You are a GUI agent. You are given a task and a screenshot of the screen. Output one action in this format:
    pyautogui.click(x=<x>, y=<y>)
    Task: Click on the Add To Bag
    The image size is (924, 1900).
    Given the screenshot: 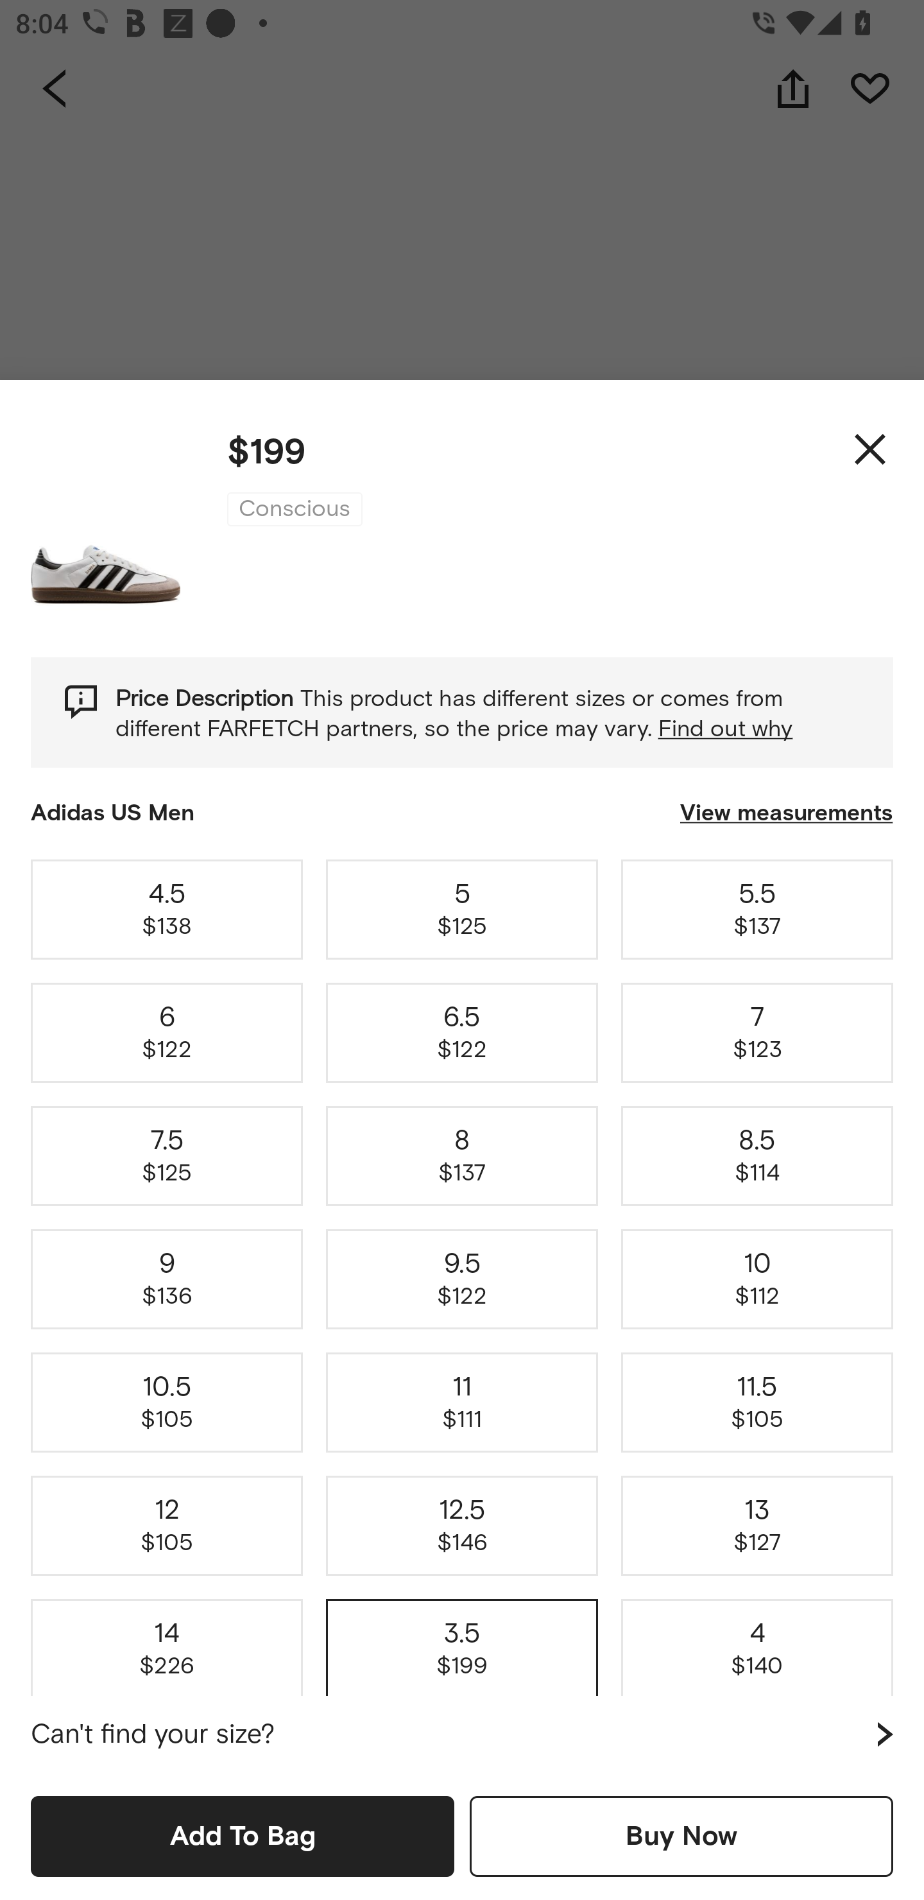 What is the action you would take?
    pyautogui.click(x=243, y=1836)
    